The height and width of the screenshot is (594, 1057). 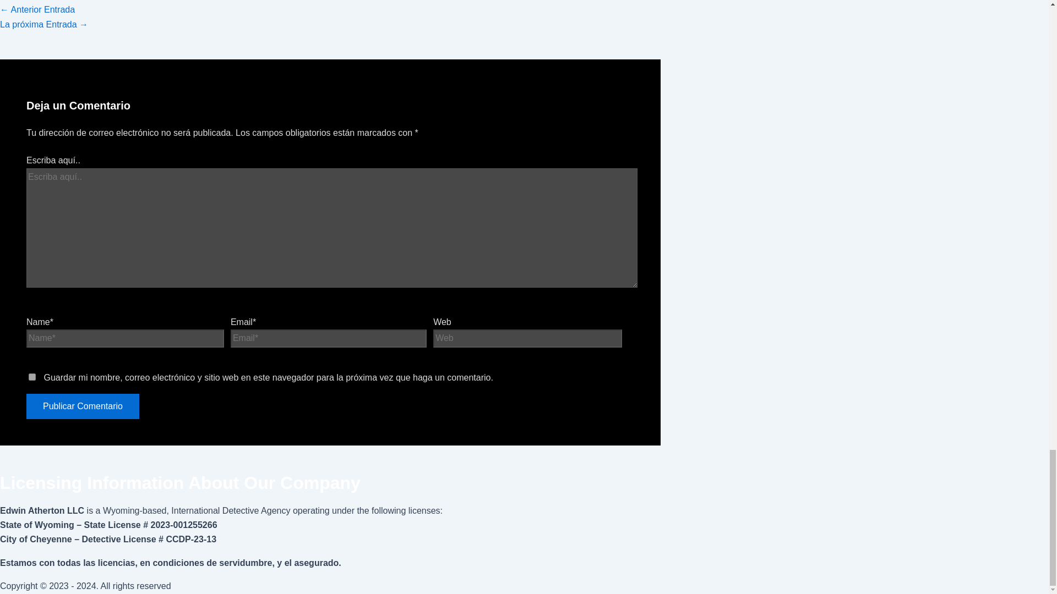 I want to click on Unleashing the Power of Asset Recovery Specialists in 2024, so click(x=44, y=23).